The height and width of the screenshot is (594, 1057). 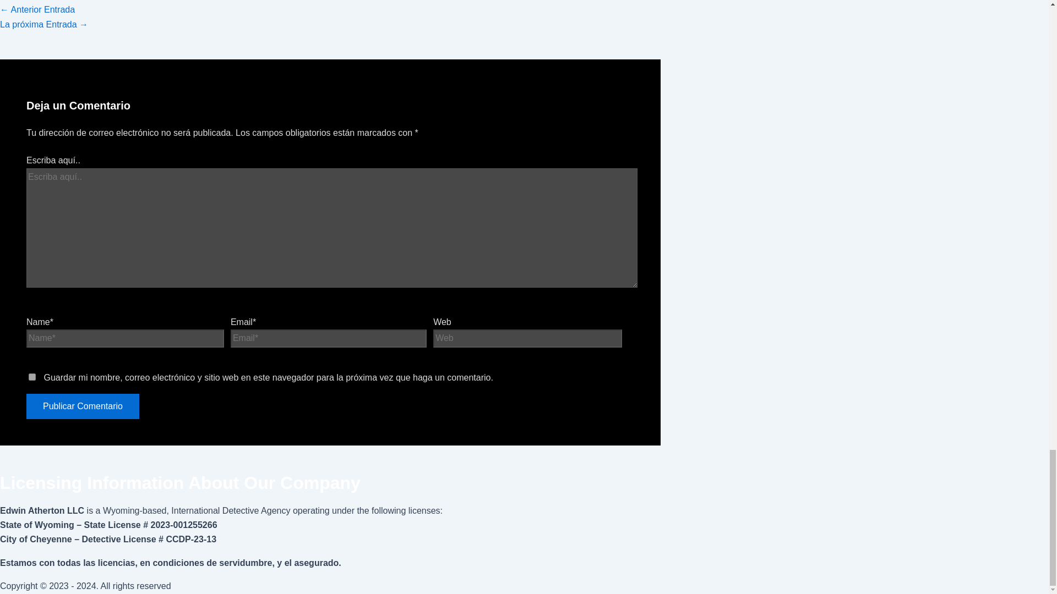 I want to click on Unleashing the Power of Asset Recovery Specialists in 2024, so click(x=44, y=23).